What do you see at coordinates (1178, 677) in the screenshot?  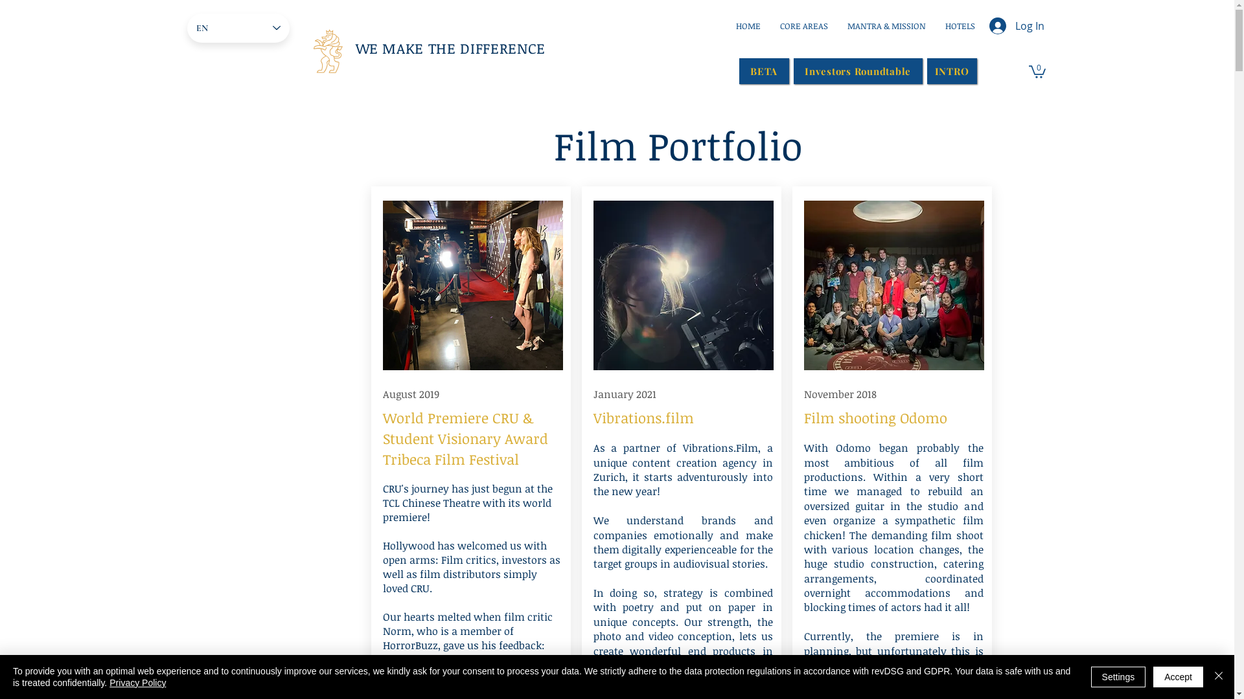 I see `Accept` at bounding box center [1178, 677].